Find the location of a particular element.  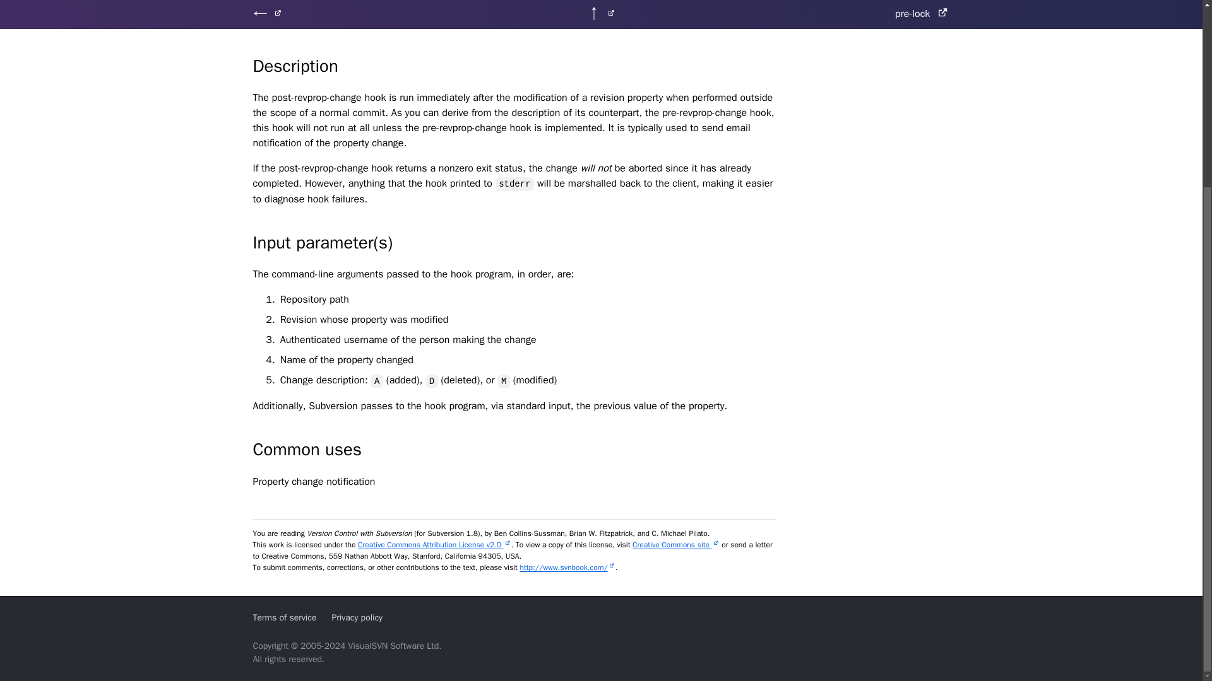

Common uses is located at coordinates (514, 464).